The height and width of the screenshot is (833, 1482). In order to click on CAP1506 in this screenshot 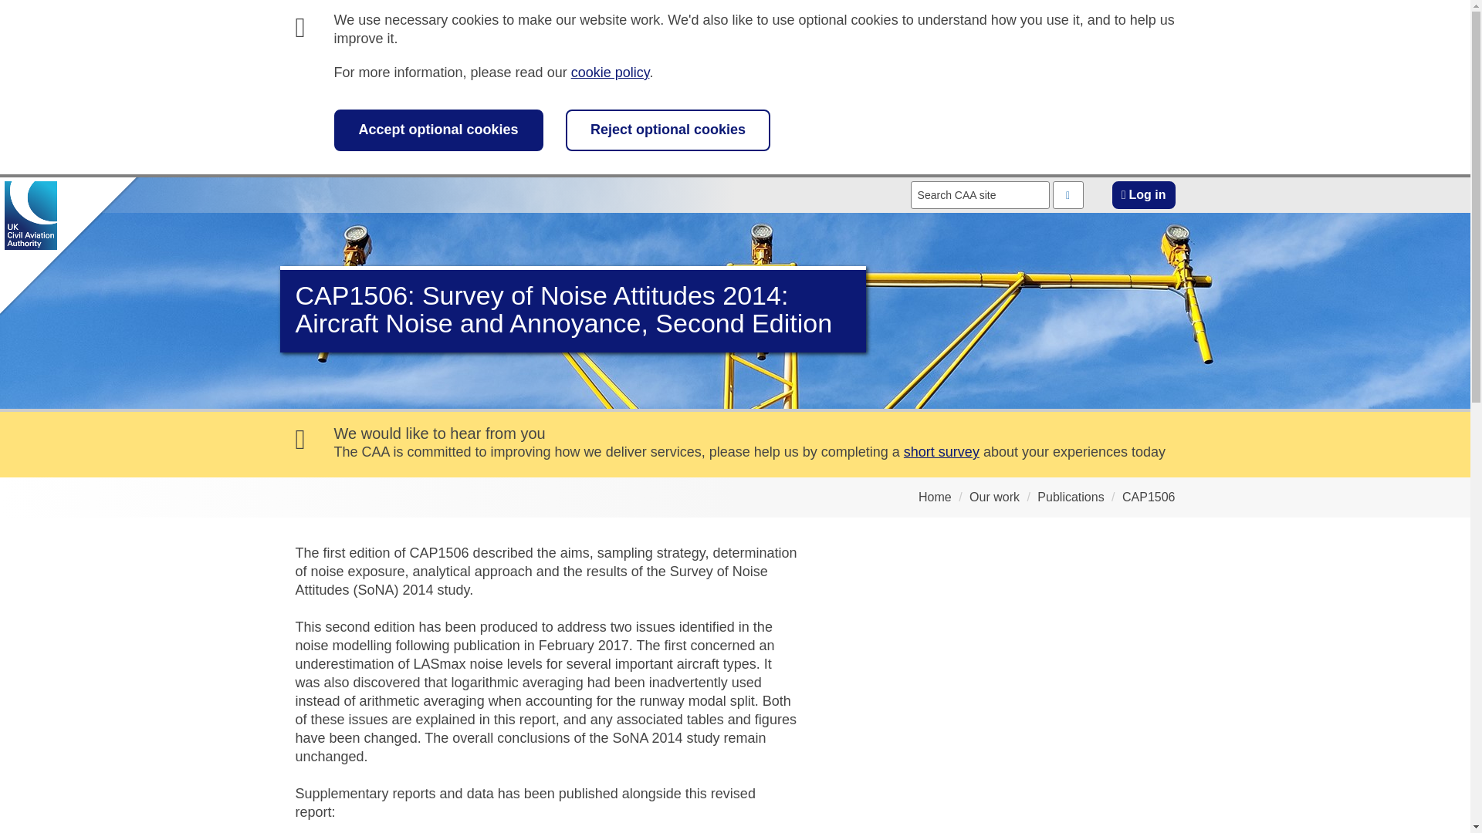, I will do `click(1149, 497)`.